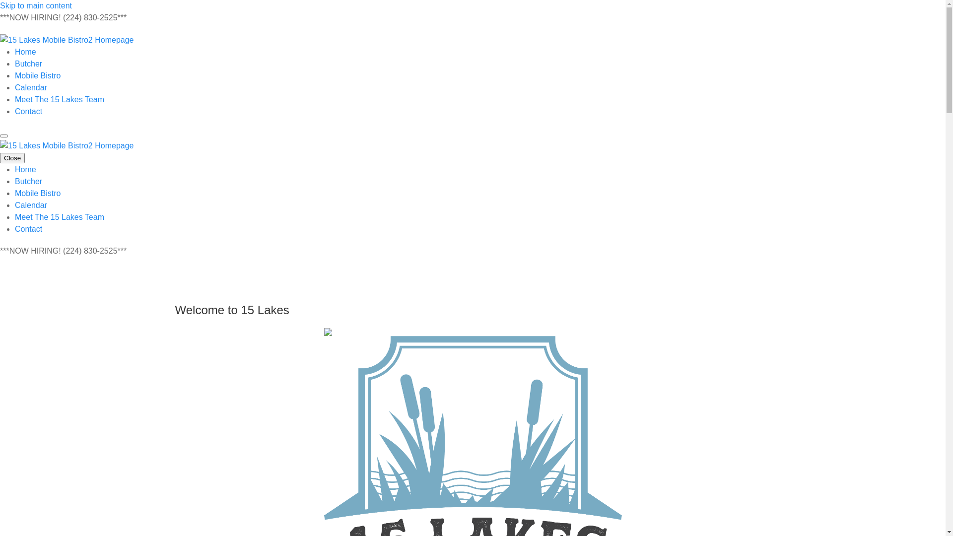 The image size is (953, 536). I want to click on Close, so click(12, 158).